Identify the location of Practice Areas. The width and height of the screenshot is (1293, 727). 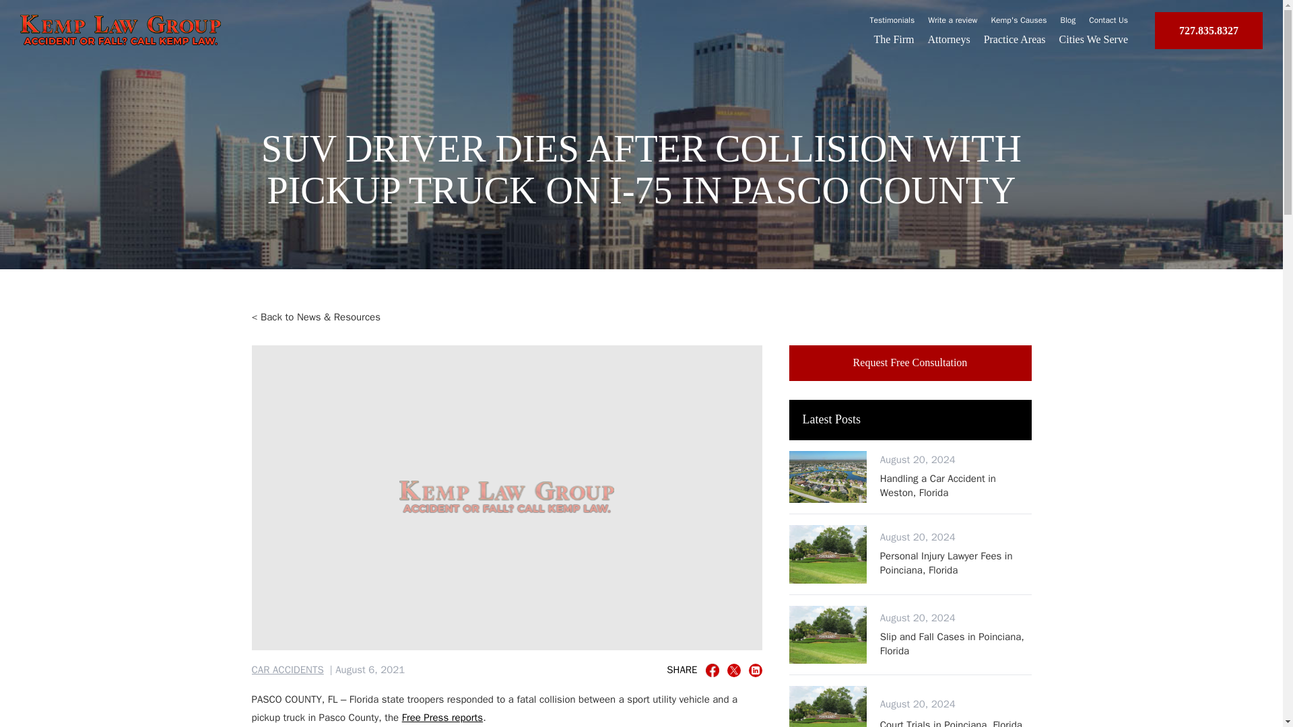
(1015, 39).